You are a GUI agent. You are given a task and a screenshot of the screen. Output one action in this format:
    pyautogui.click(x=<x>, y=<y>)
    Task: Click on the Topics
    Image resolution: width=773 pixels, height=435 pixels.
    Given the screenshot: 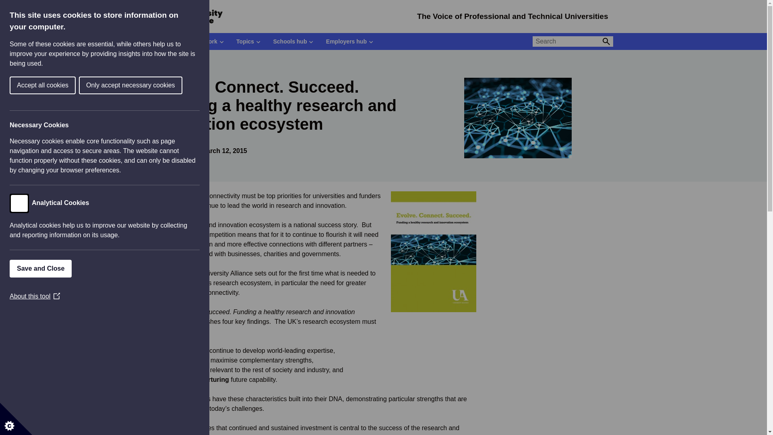 What is the action you would take?
    pyautogui.click(x=248, y=41)
    